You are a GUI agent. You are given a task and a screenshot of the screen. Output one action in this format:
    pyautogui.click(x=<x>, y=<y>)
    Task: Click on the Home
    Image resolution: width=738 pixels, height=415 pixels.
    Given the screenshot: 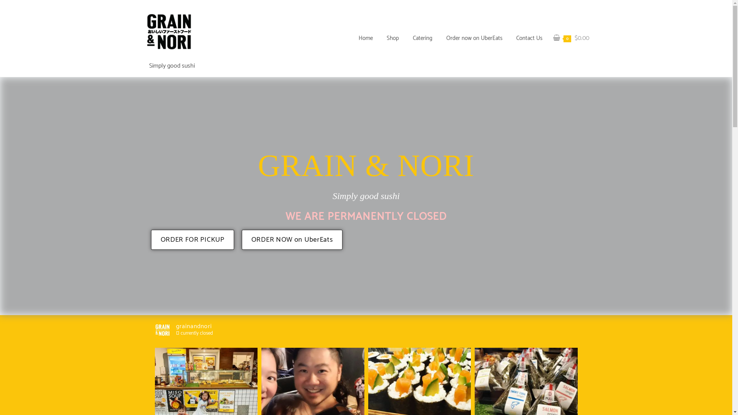 What is the action you would take?
    pyautogui.click(x=365, y=38)
    